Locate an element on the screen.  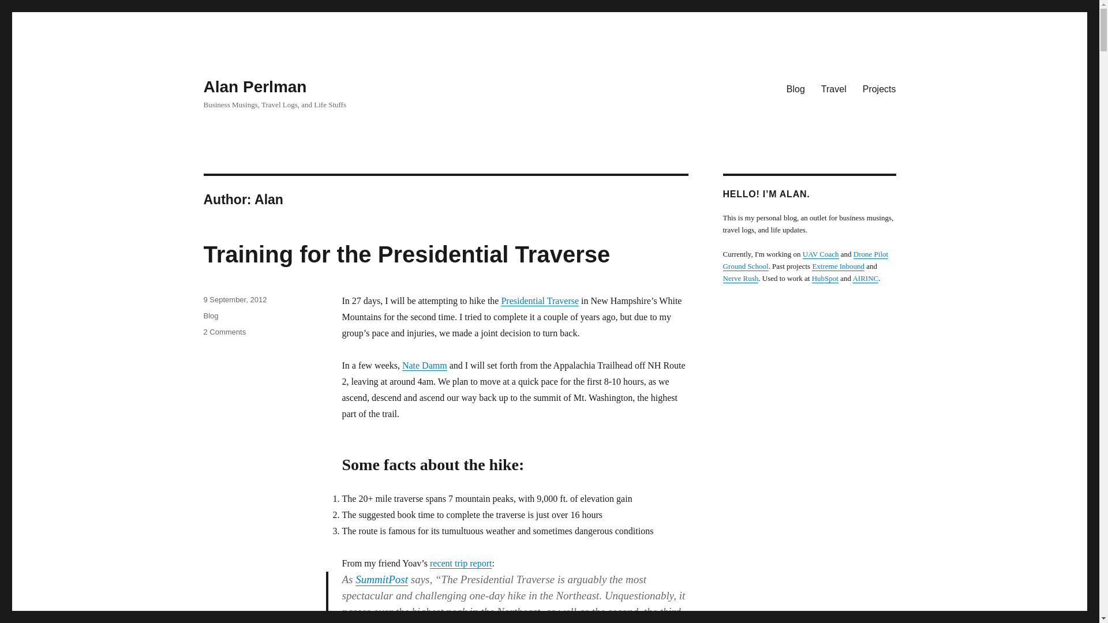
Blog is located at coordinates (796, 88).